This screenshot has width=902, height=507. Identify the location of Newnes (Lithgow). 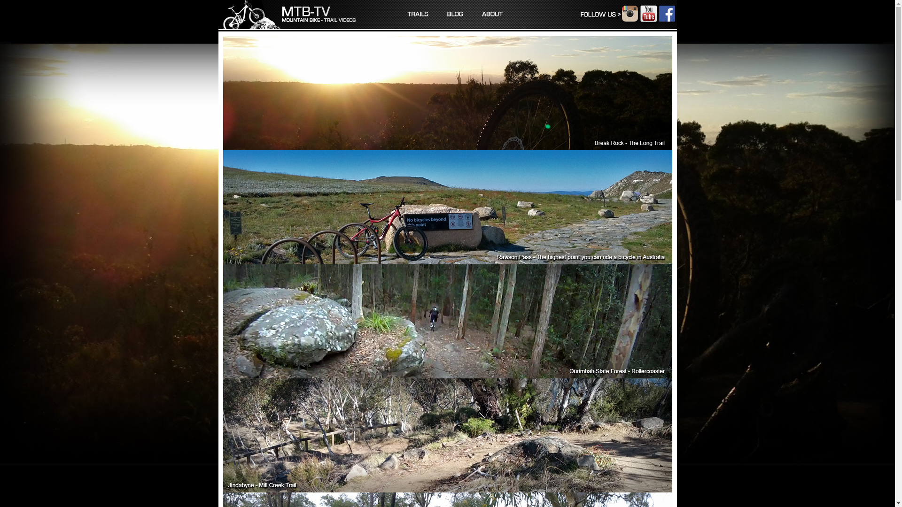
(295, 411).